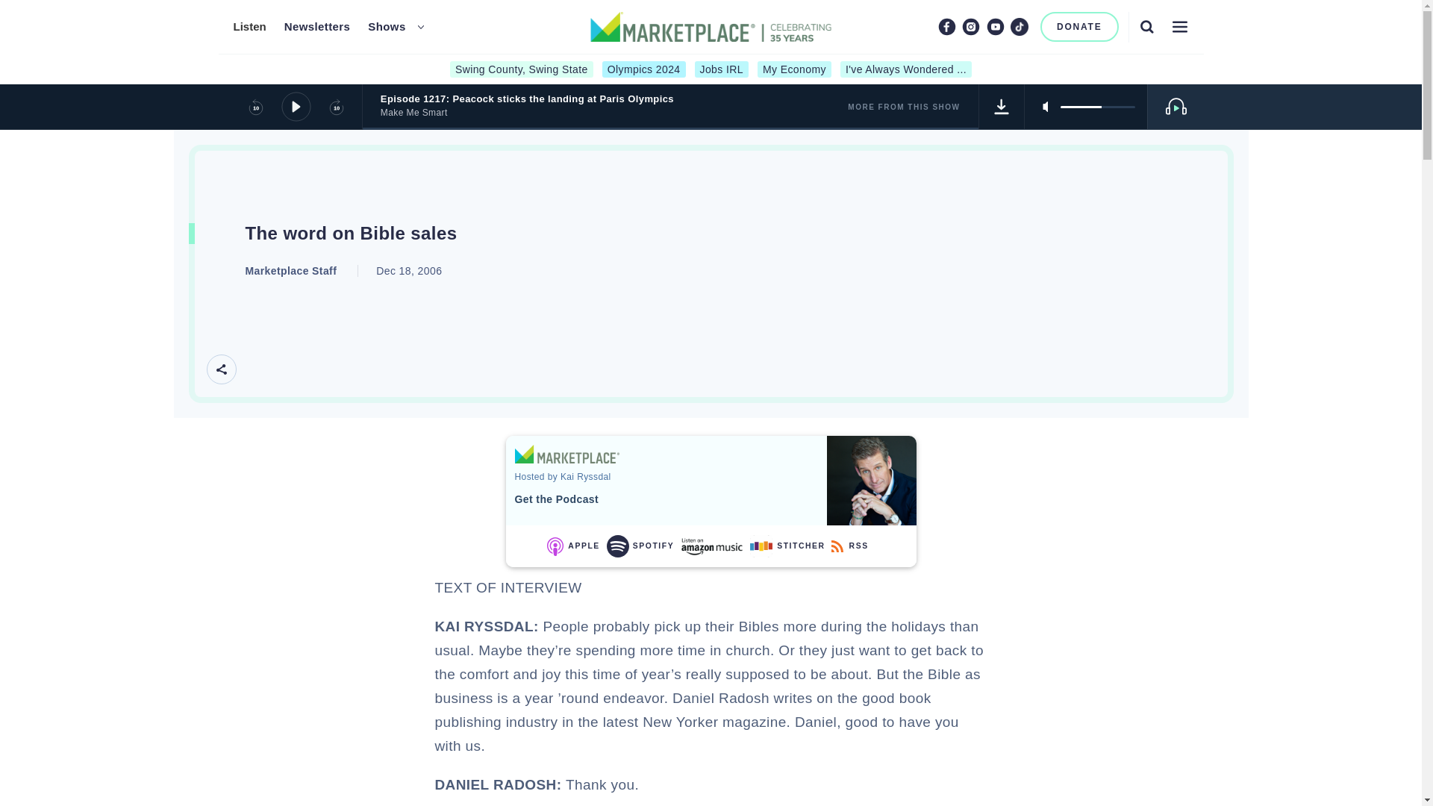 The width and height of the screenshot is (1433, 806). What do you see at coordinates (970, 26) in the screenshot?
I see `Instagram` at bounding box center [970, 26].